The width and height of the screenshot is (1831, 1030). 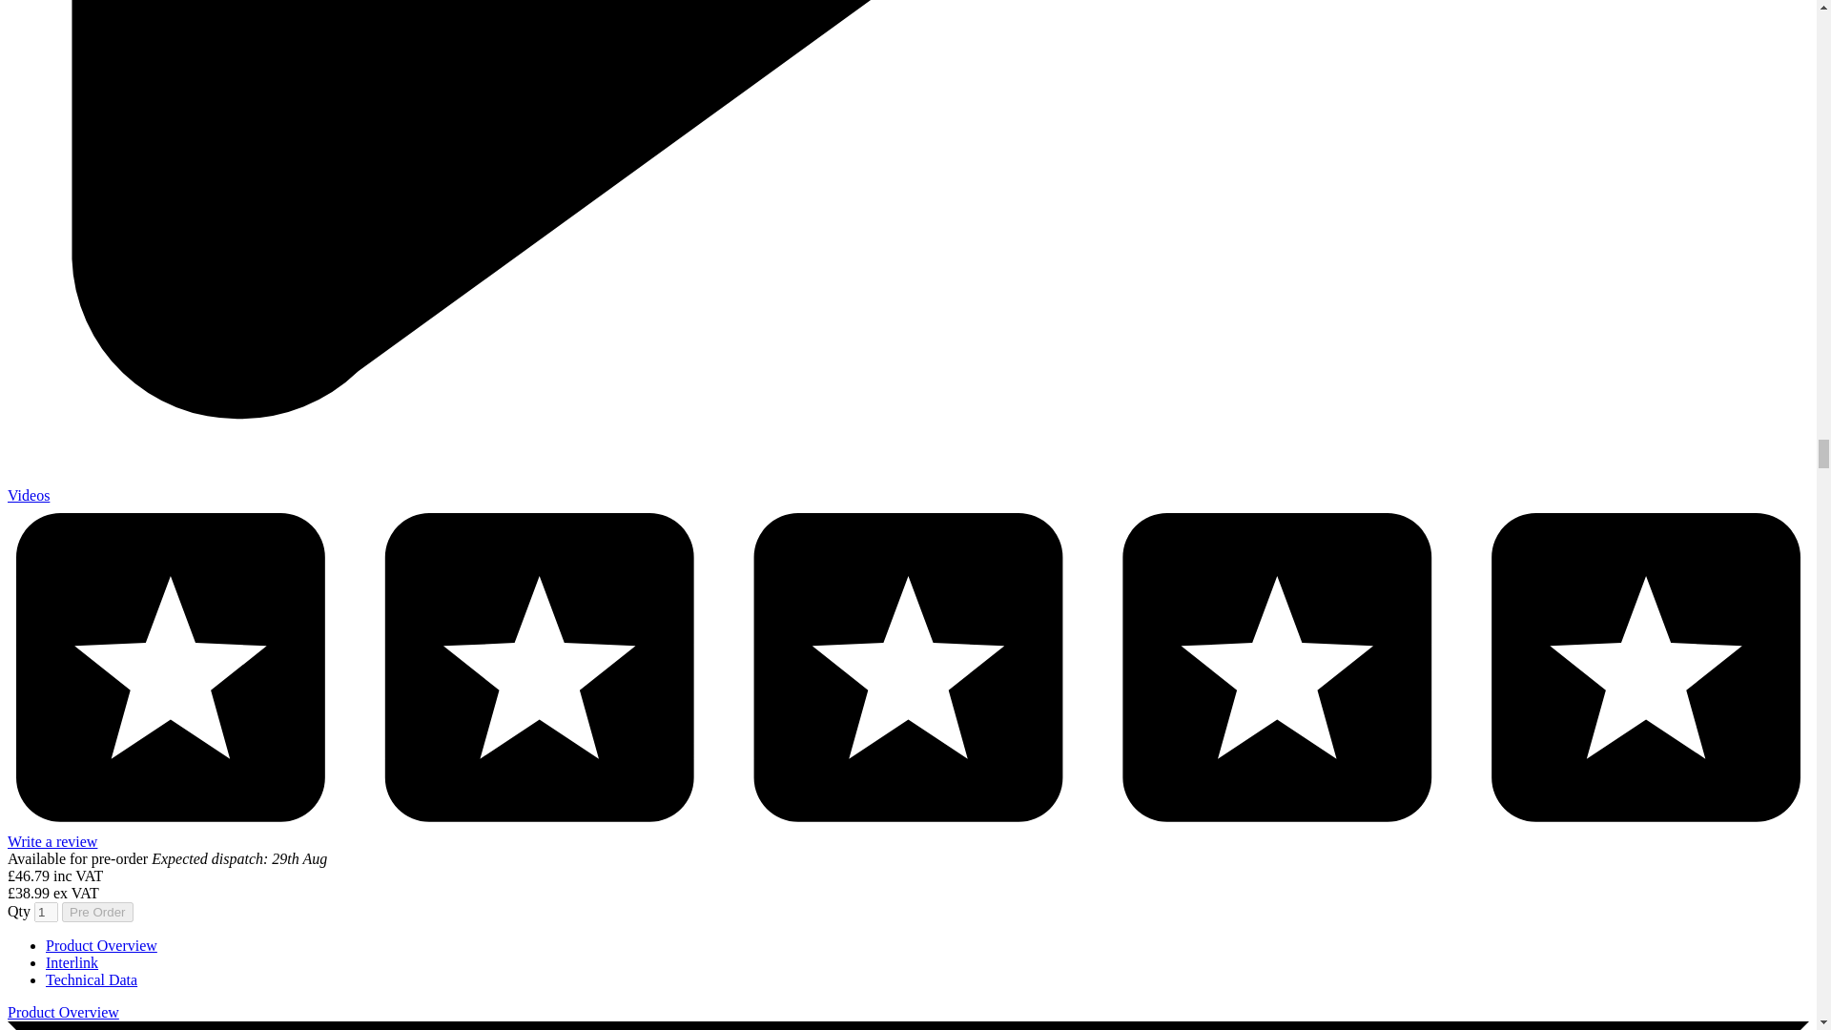 I want to click on Interlink, so click(x=72, y=963).